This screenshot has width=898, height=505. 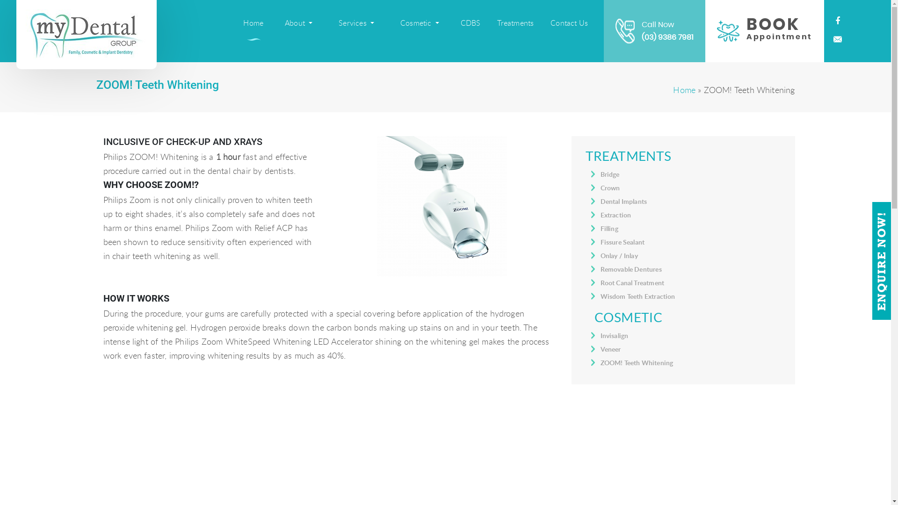 I want to click on Contact Us, so click(x=569, y=23).